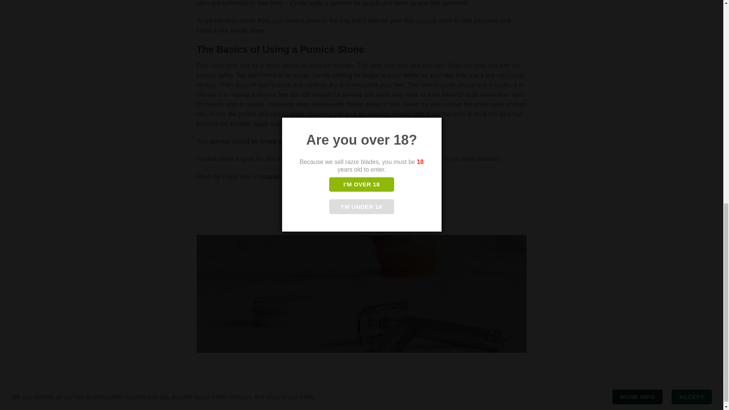 This screenshot has height=410, width=729. What do you see at coordinates (376, 203) in the screenshot?
I see `Pin on Pinterest` at bounding box center [376, 203].